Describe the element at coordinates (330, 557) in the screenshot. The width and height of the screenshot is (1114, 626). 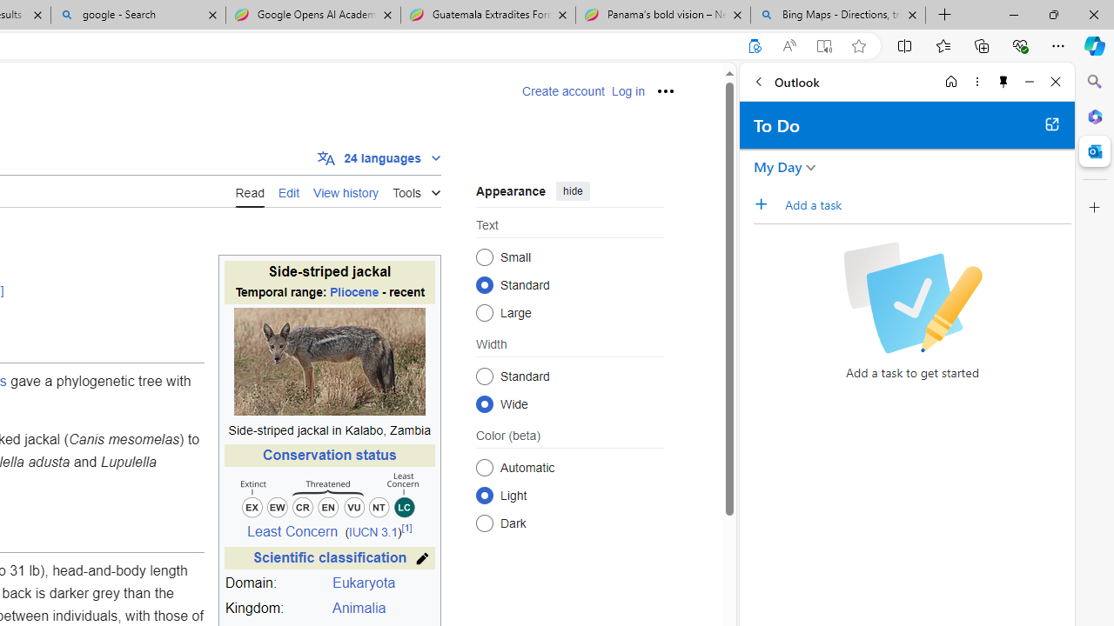
I see `Scientific classification` at that location.